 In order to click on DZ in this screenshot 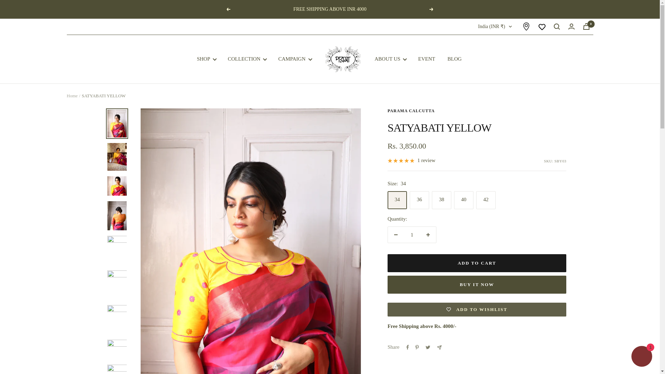, I will do `click(448, 85)`.